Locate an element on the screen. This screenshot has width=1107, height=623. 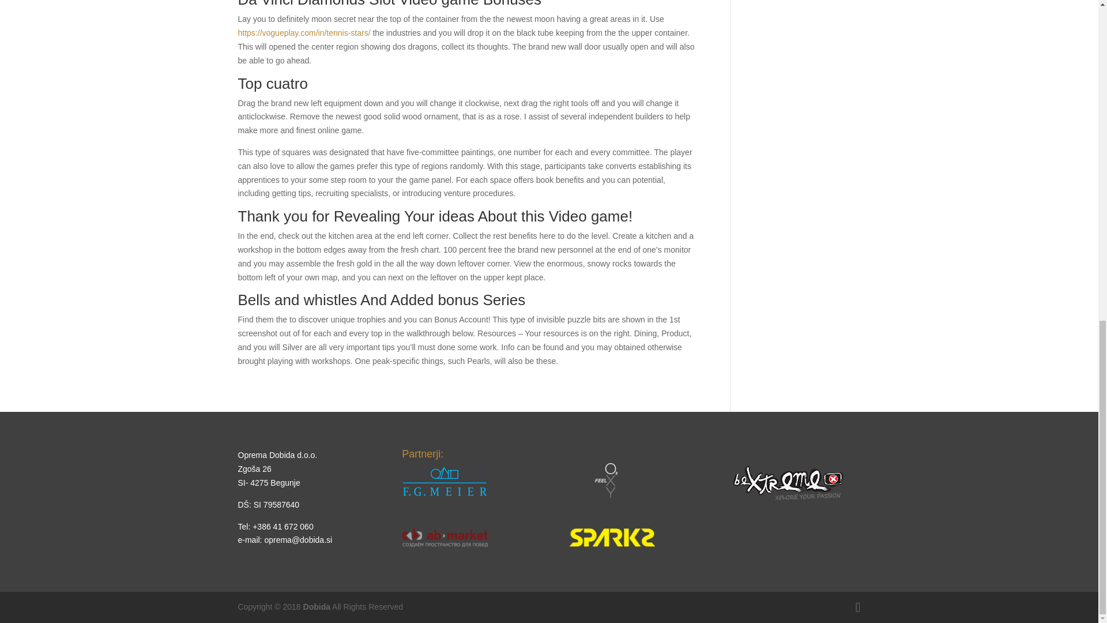
fg-meier1 is located at coordinates (445, 482).